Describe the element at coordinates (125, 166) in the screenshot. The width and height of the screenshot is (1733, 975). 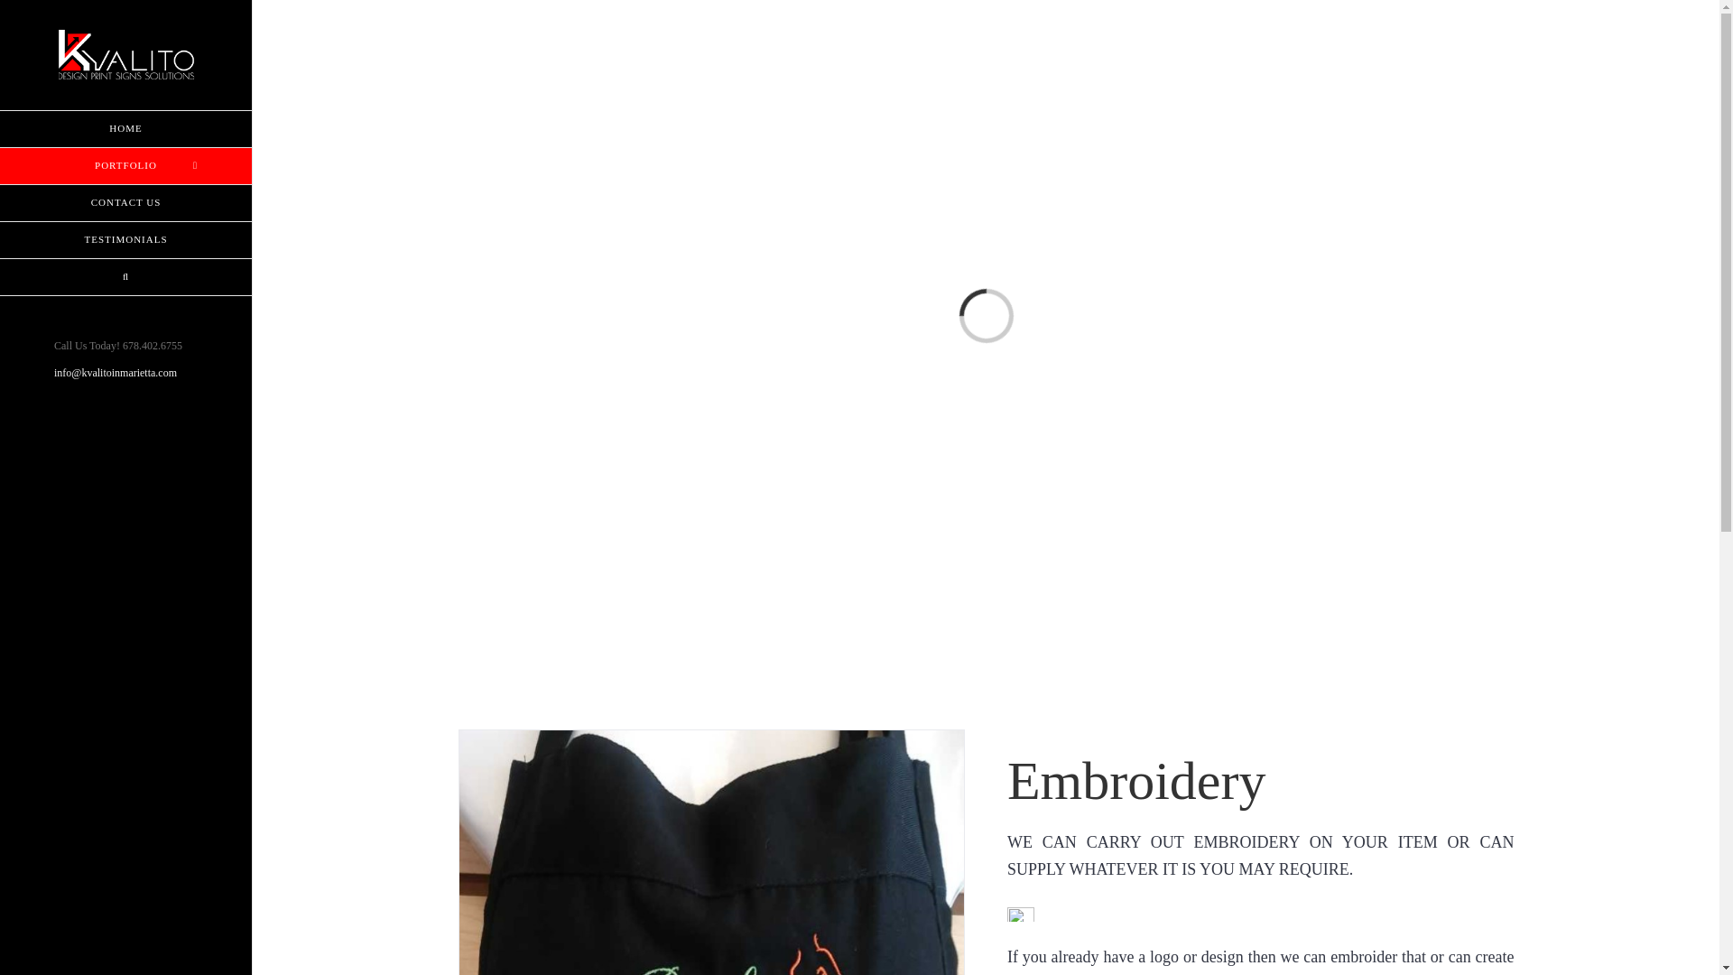
I see `PORTFOLIO` at that location.